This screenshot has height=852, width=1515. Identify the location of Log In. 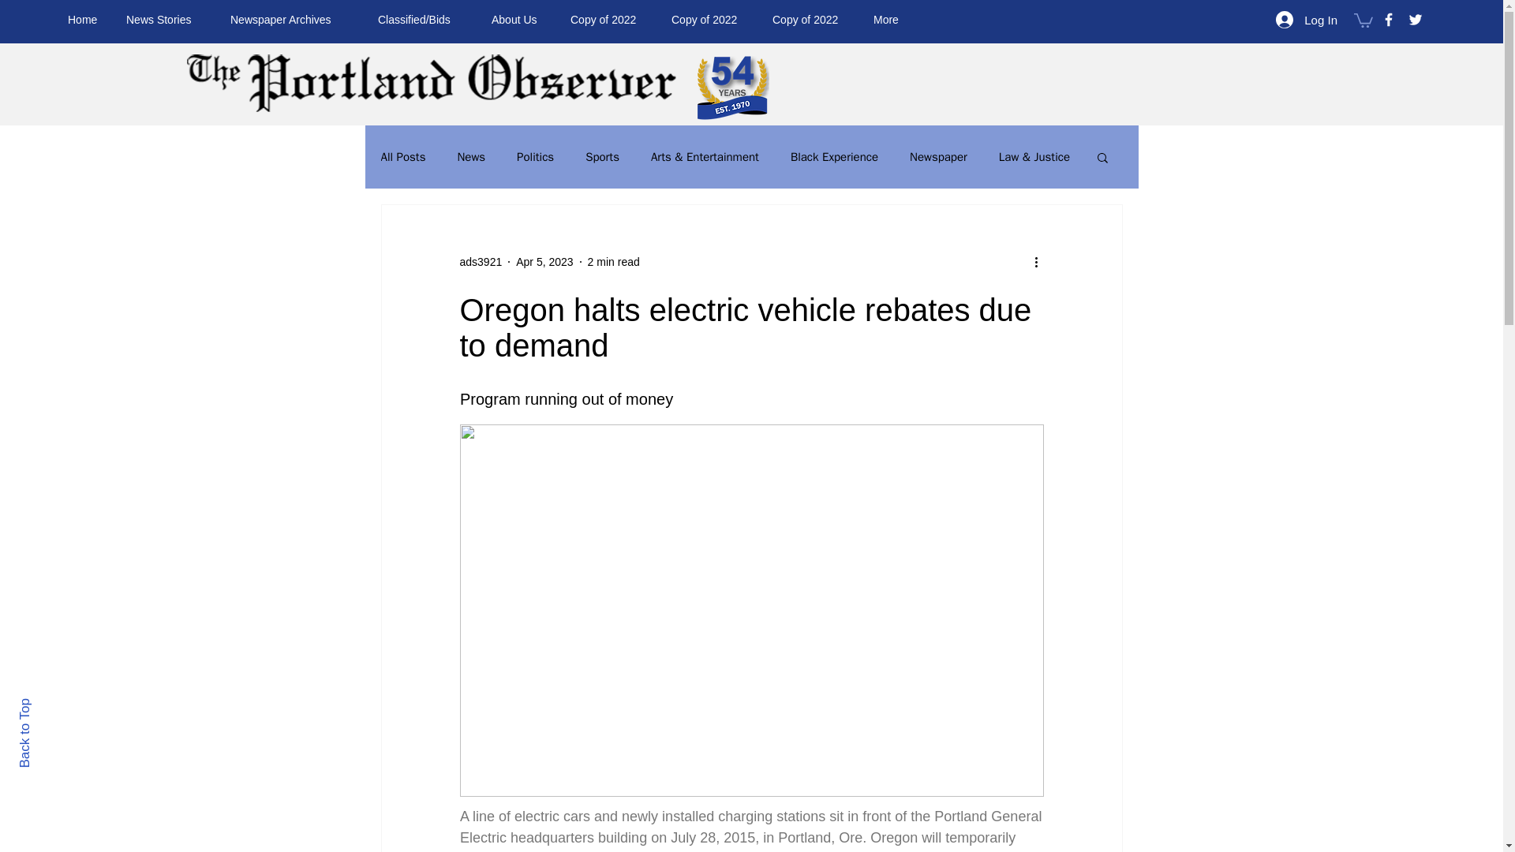
(1307, 19).